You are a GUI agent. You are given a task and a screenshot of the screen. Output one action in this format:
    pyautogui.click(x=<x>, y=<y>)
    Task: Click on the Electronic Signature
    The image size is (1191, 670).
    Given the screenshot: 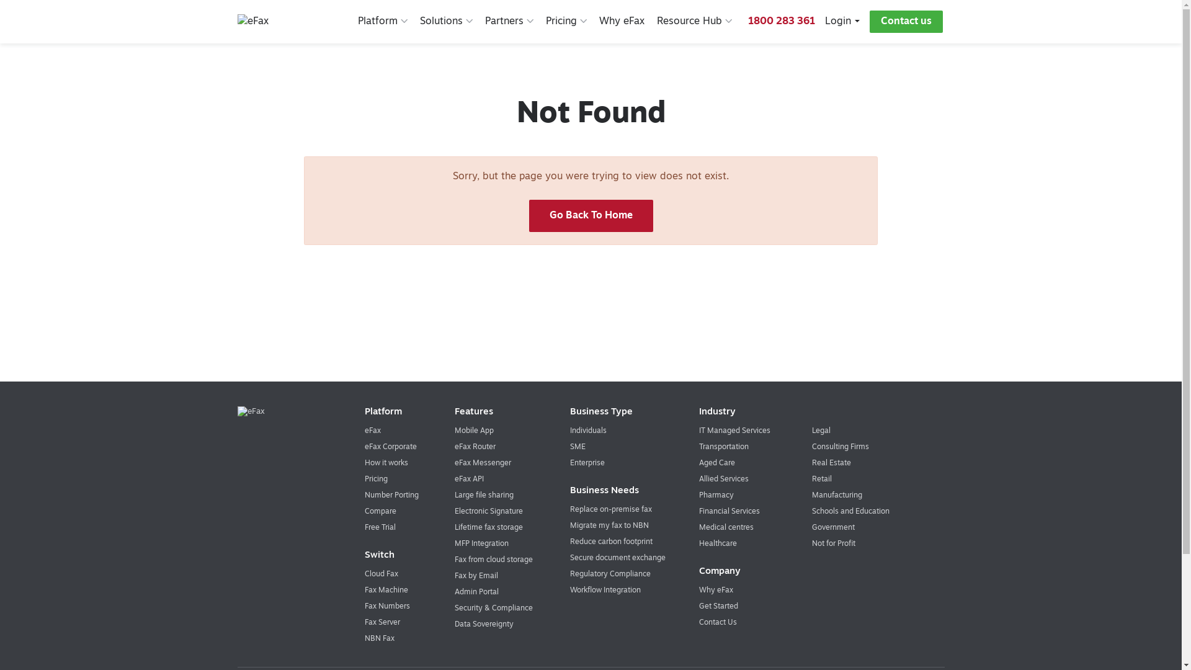 What is the action you would take?
    pyautogui.click(x=489, y=512)
    